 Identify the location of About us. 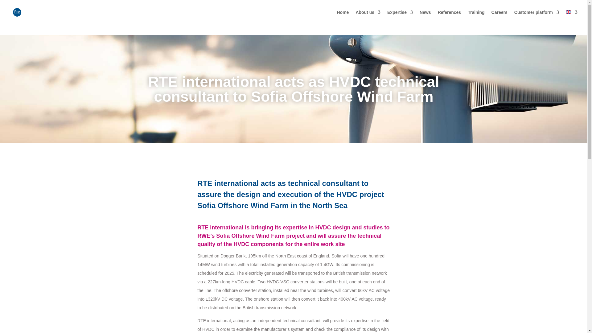
(368, 17).